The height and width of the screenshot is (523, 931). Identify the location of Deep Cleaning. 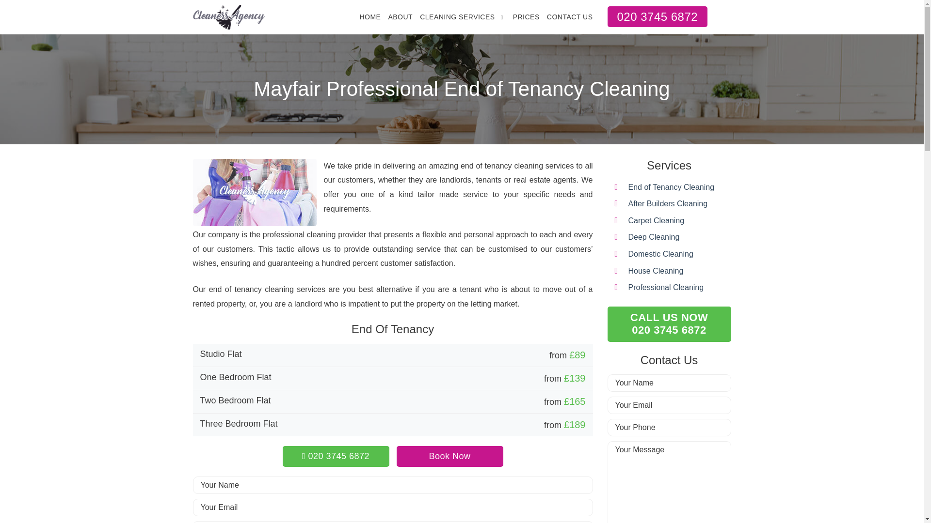
(669, 324).